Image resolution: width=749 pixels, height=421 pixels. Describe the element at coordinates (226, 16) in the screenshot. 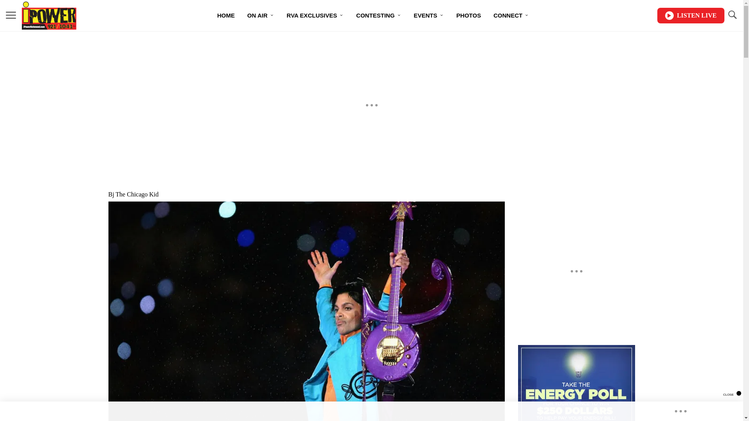

I see `HOME` at that location.